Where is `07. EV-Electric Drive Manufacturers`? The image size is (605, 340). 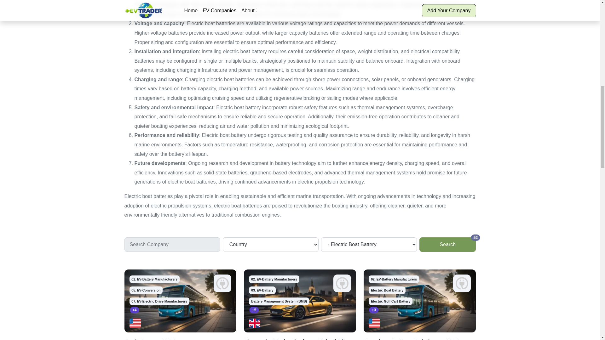
07. EV-Electric Drive Manufacturers is located at coordinates (159, 301).